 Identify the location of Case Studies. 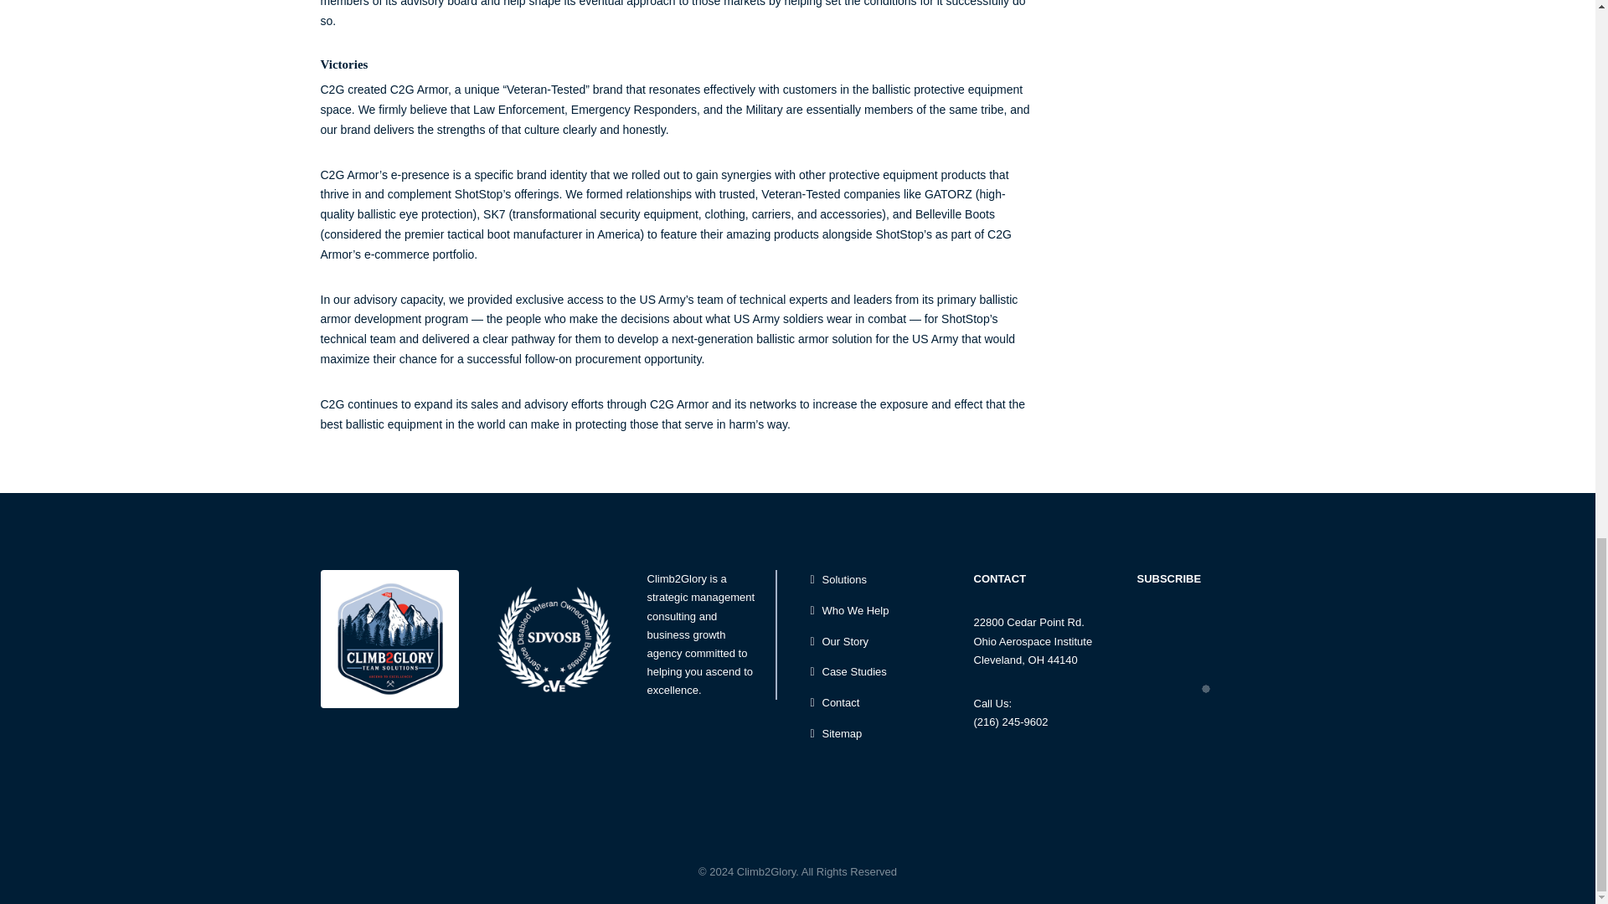
(879, 672).